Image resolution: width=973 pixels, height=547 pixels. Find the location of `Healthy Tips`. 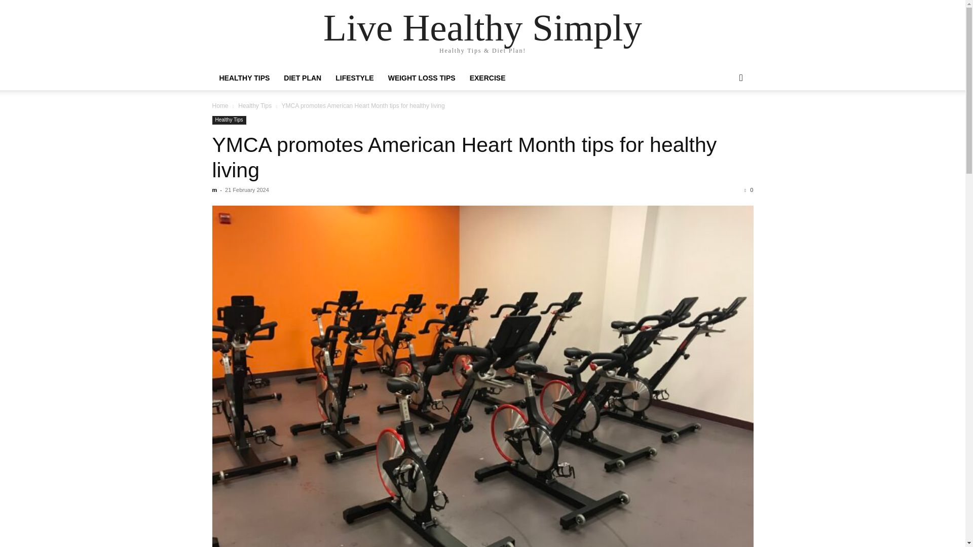

Healthy Tips is located at coordinates (254, 105).